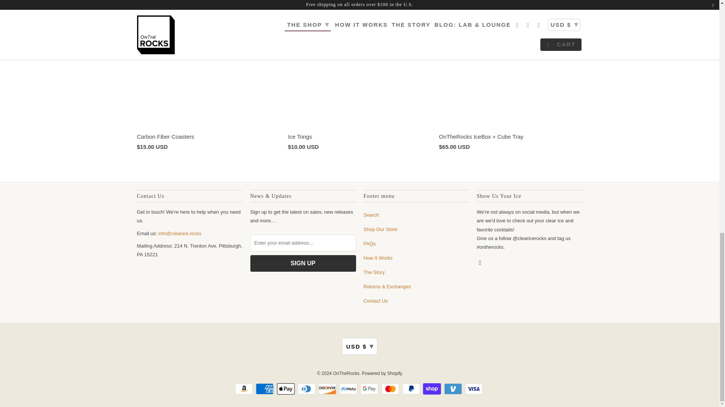  Describe the element at coordinates (245, 389) in the screenshot. I see `Amazon` at that location.